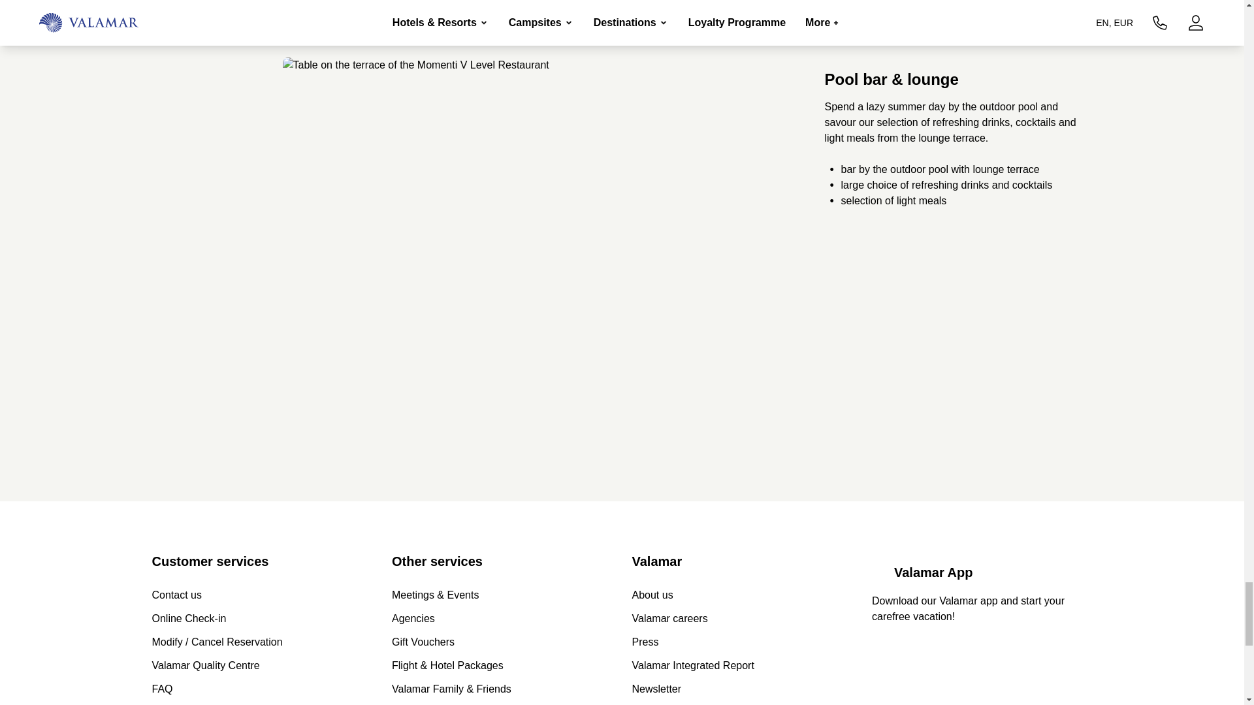 The image size is (1254, 705). What do you see at coordinates (262, 561) in the screenshot?
I see `Customer services` at bounding box center [262, 561].